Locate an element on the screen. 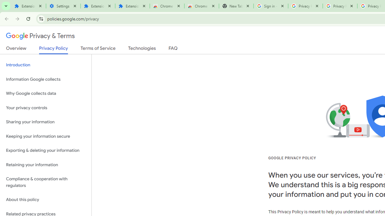 The width and height of the screenshot is (385, 216). Settings is located at coordinates (63, 6).